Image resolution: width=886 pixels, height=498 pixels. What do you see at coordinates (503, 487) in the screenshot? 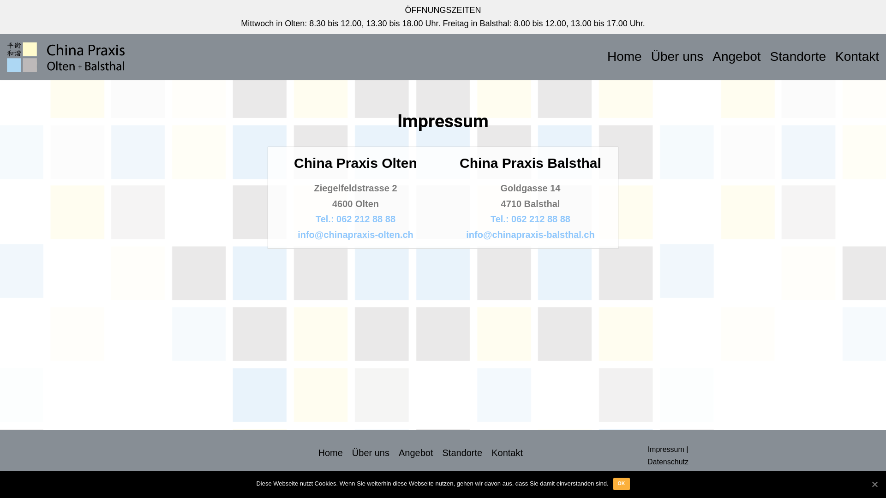
I see `Mac- und PC-Support` at bounding box center [503, 487].